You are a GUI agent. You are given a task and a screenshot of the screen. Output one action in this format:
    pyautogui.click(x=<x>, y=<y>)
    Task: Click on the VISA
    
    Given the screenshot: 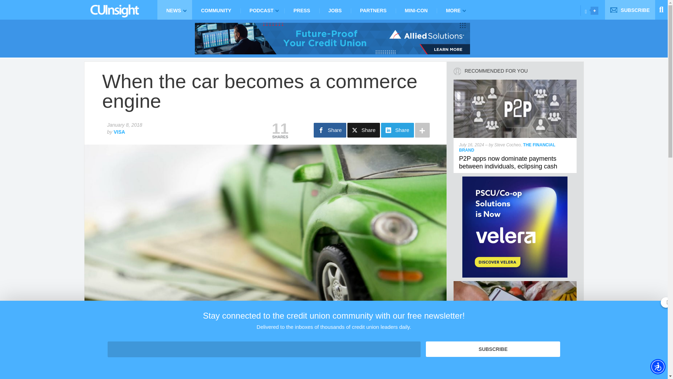 What is the action you would take?
    pyautogui.click(x=119, y=132)
    